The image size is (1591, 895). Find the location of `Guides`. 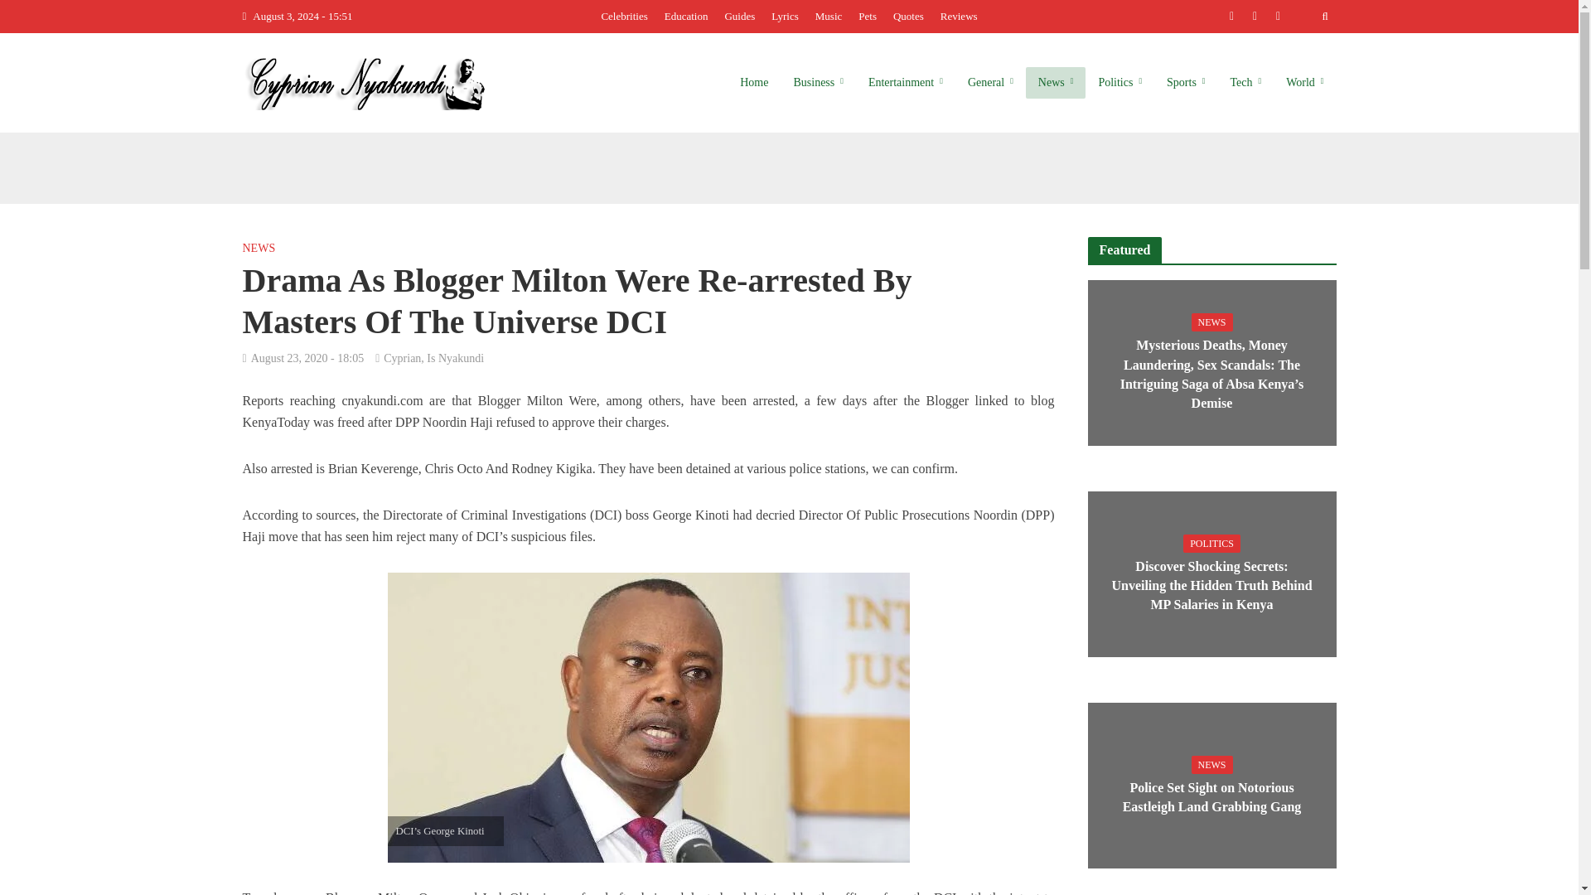

Guides is located at coordinates (739, 17).